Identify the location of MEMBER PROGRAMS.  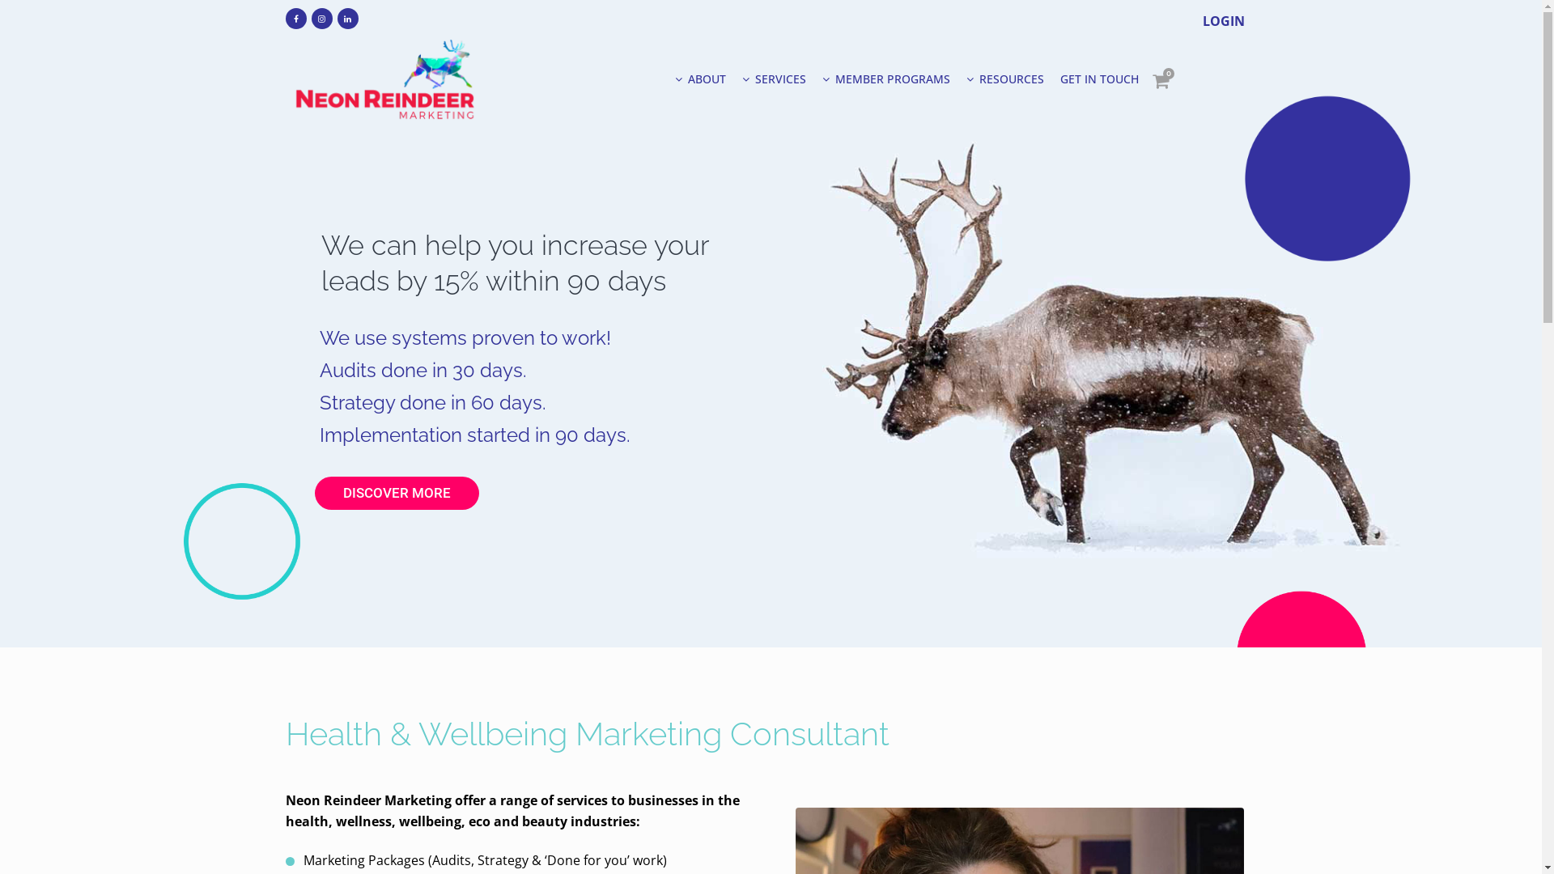
(886, 79).